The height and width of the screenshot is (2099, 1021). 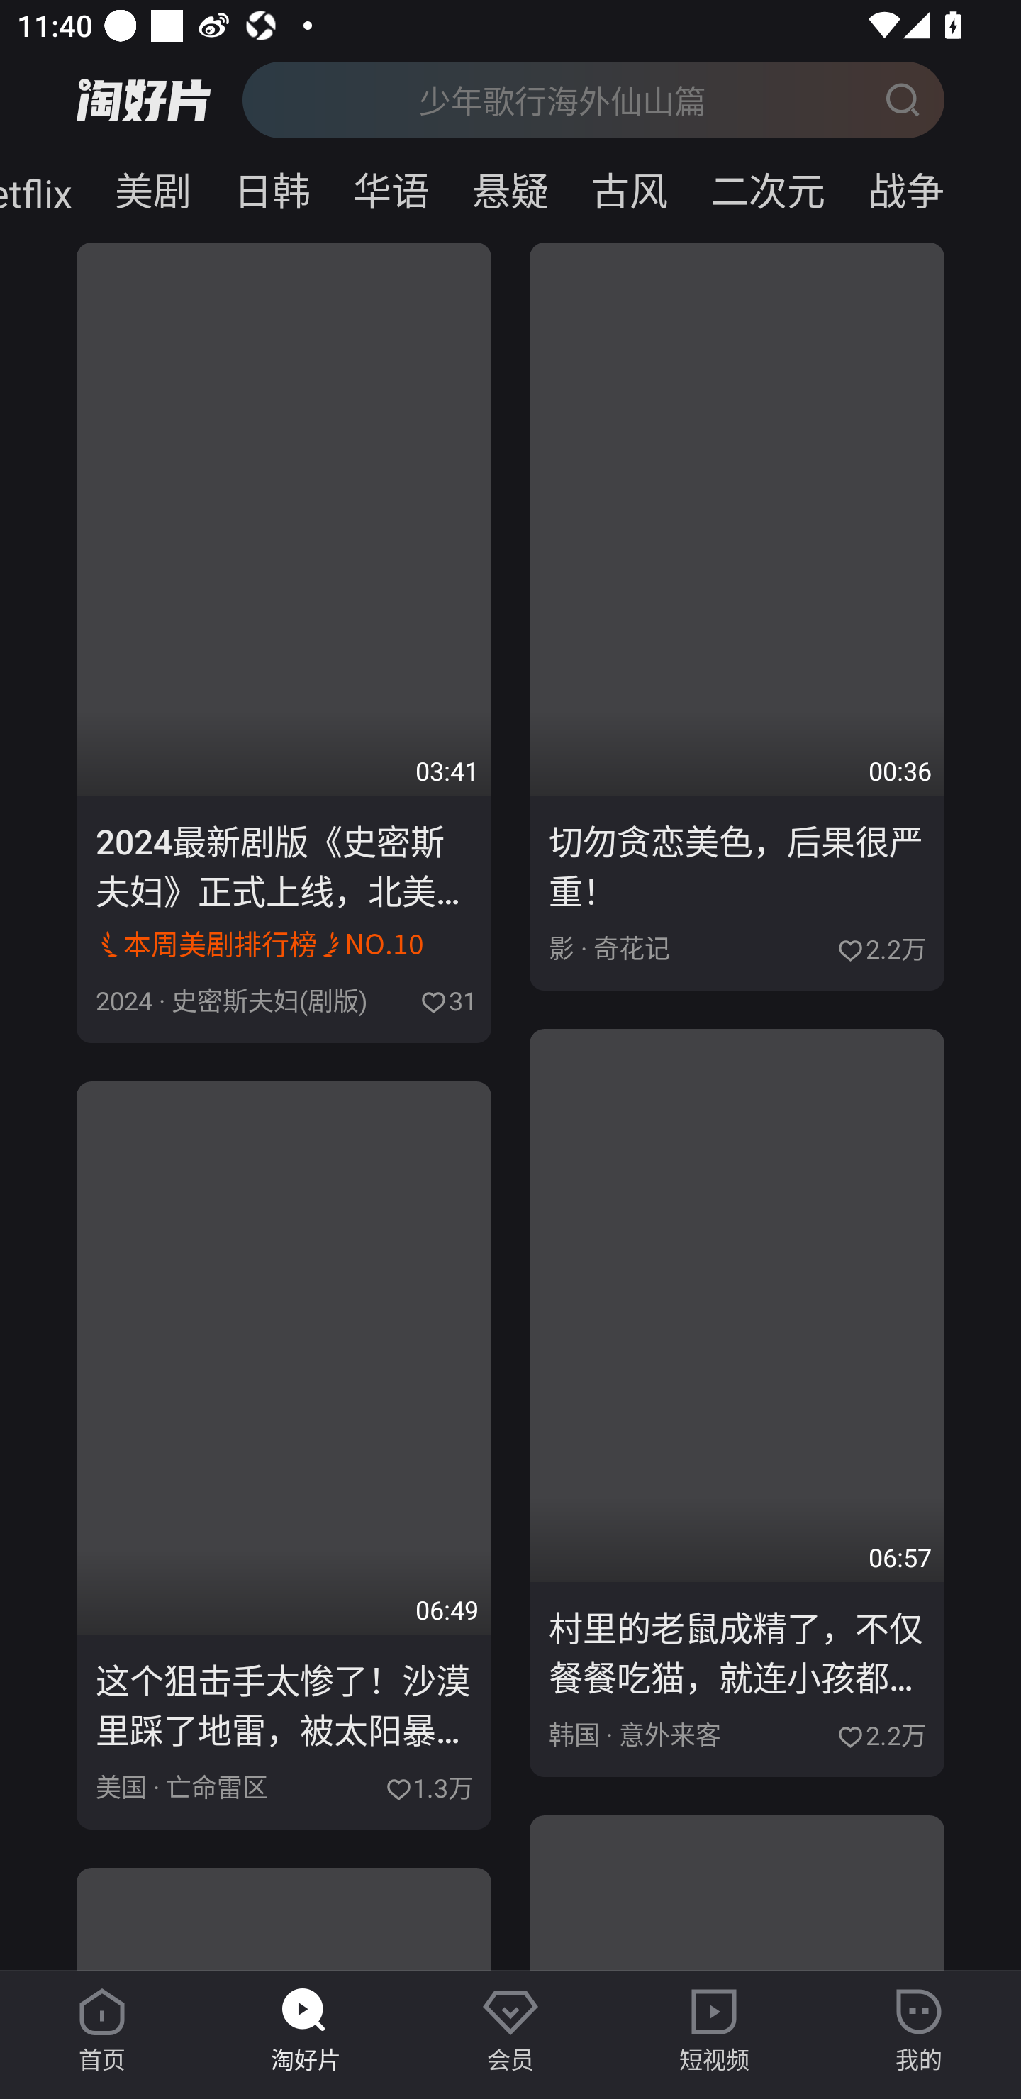 I want to click on  1.3万, so click(x=428, y=1784).